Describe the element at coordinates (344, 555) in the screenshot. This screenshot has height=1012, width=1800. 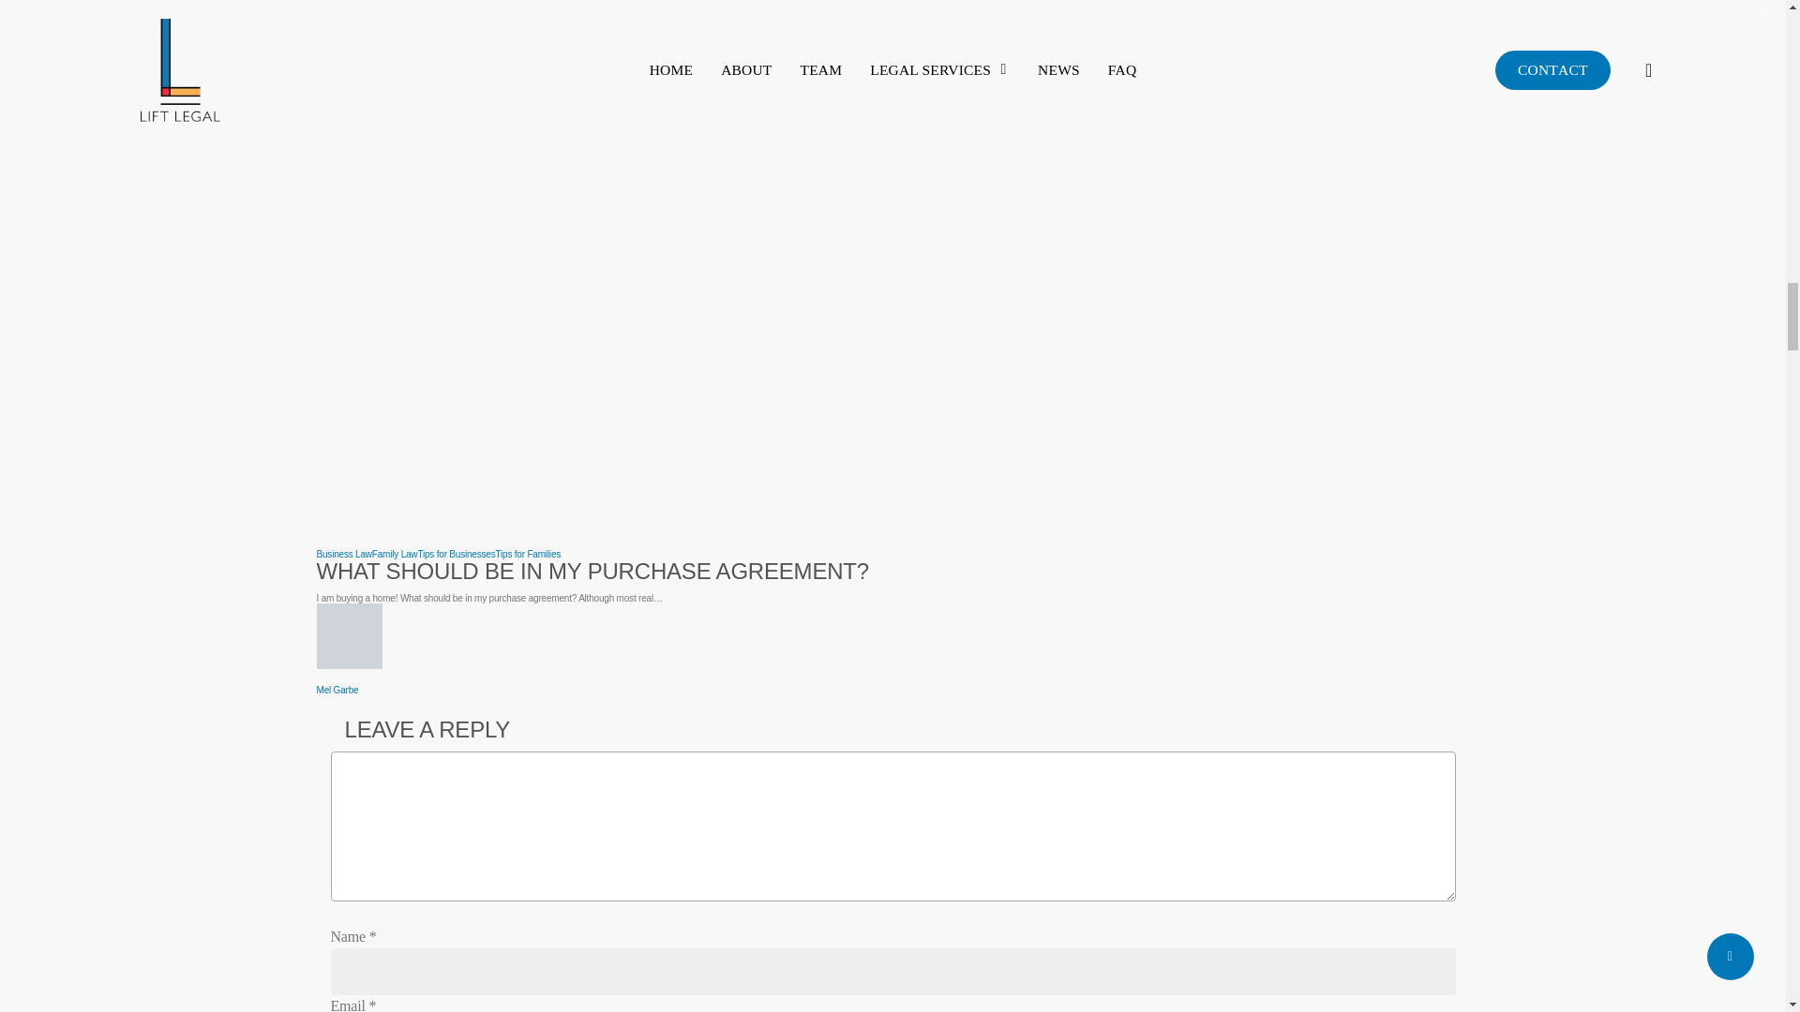
I see `Business Law` at that location.